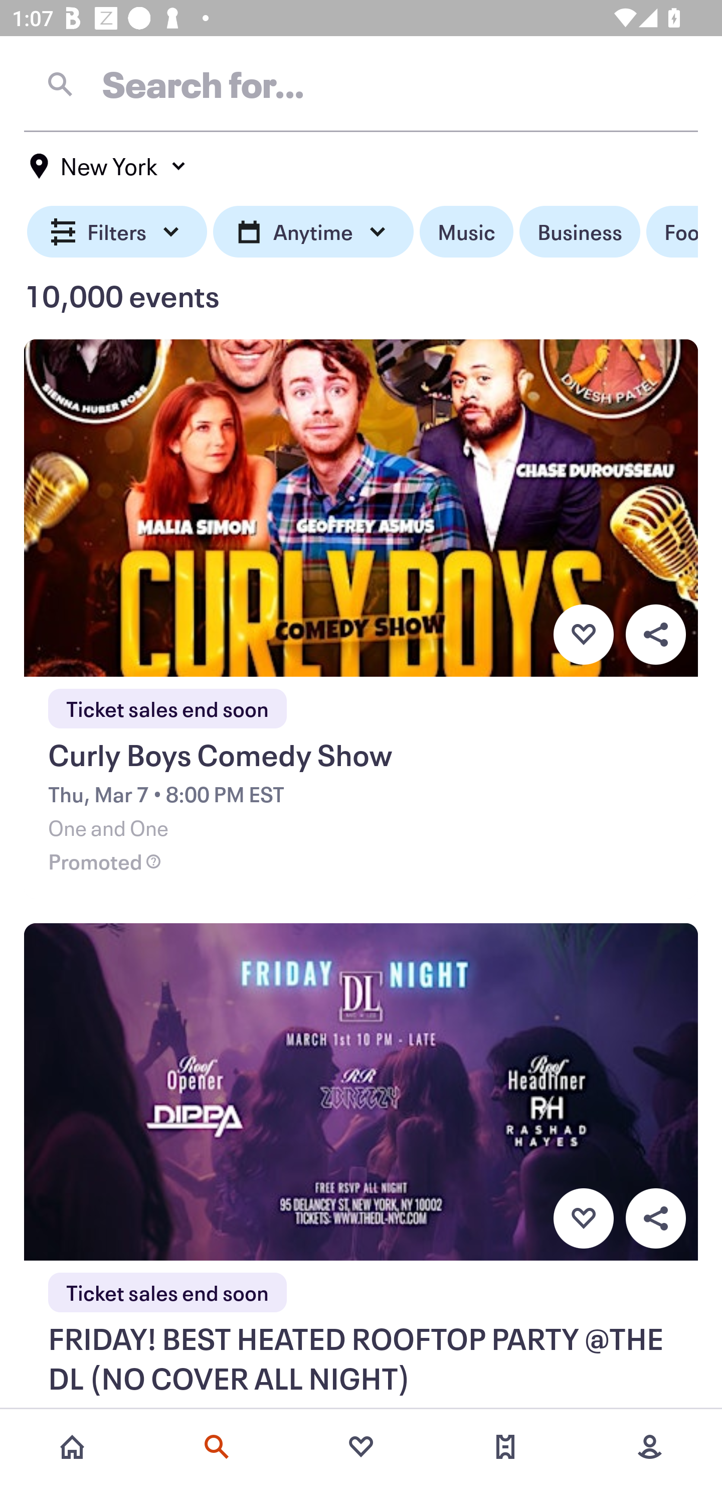 The image size is (722, 1486). What do you see at coordinates (361, 84) in the screenshot?
I see `Search for…` at bounding box center [361, 84].